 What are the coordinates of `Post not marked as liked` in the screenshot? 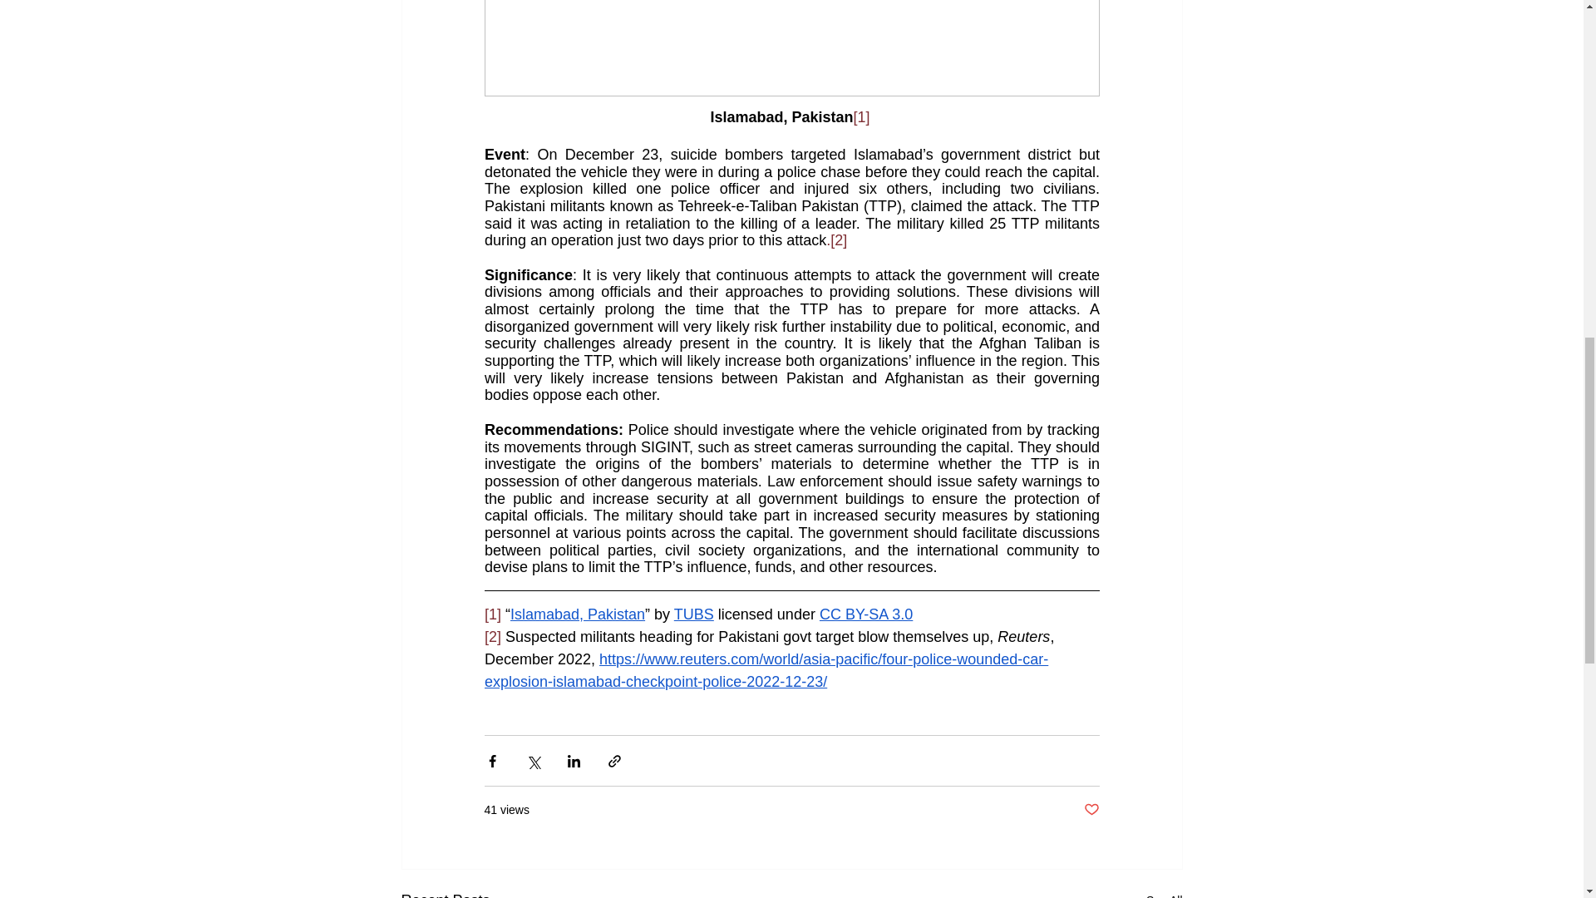 It's located at (1091, 810).